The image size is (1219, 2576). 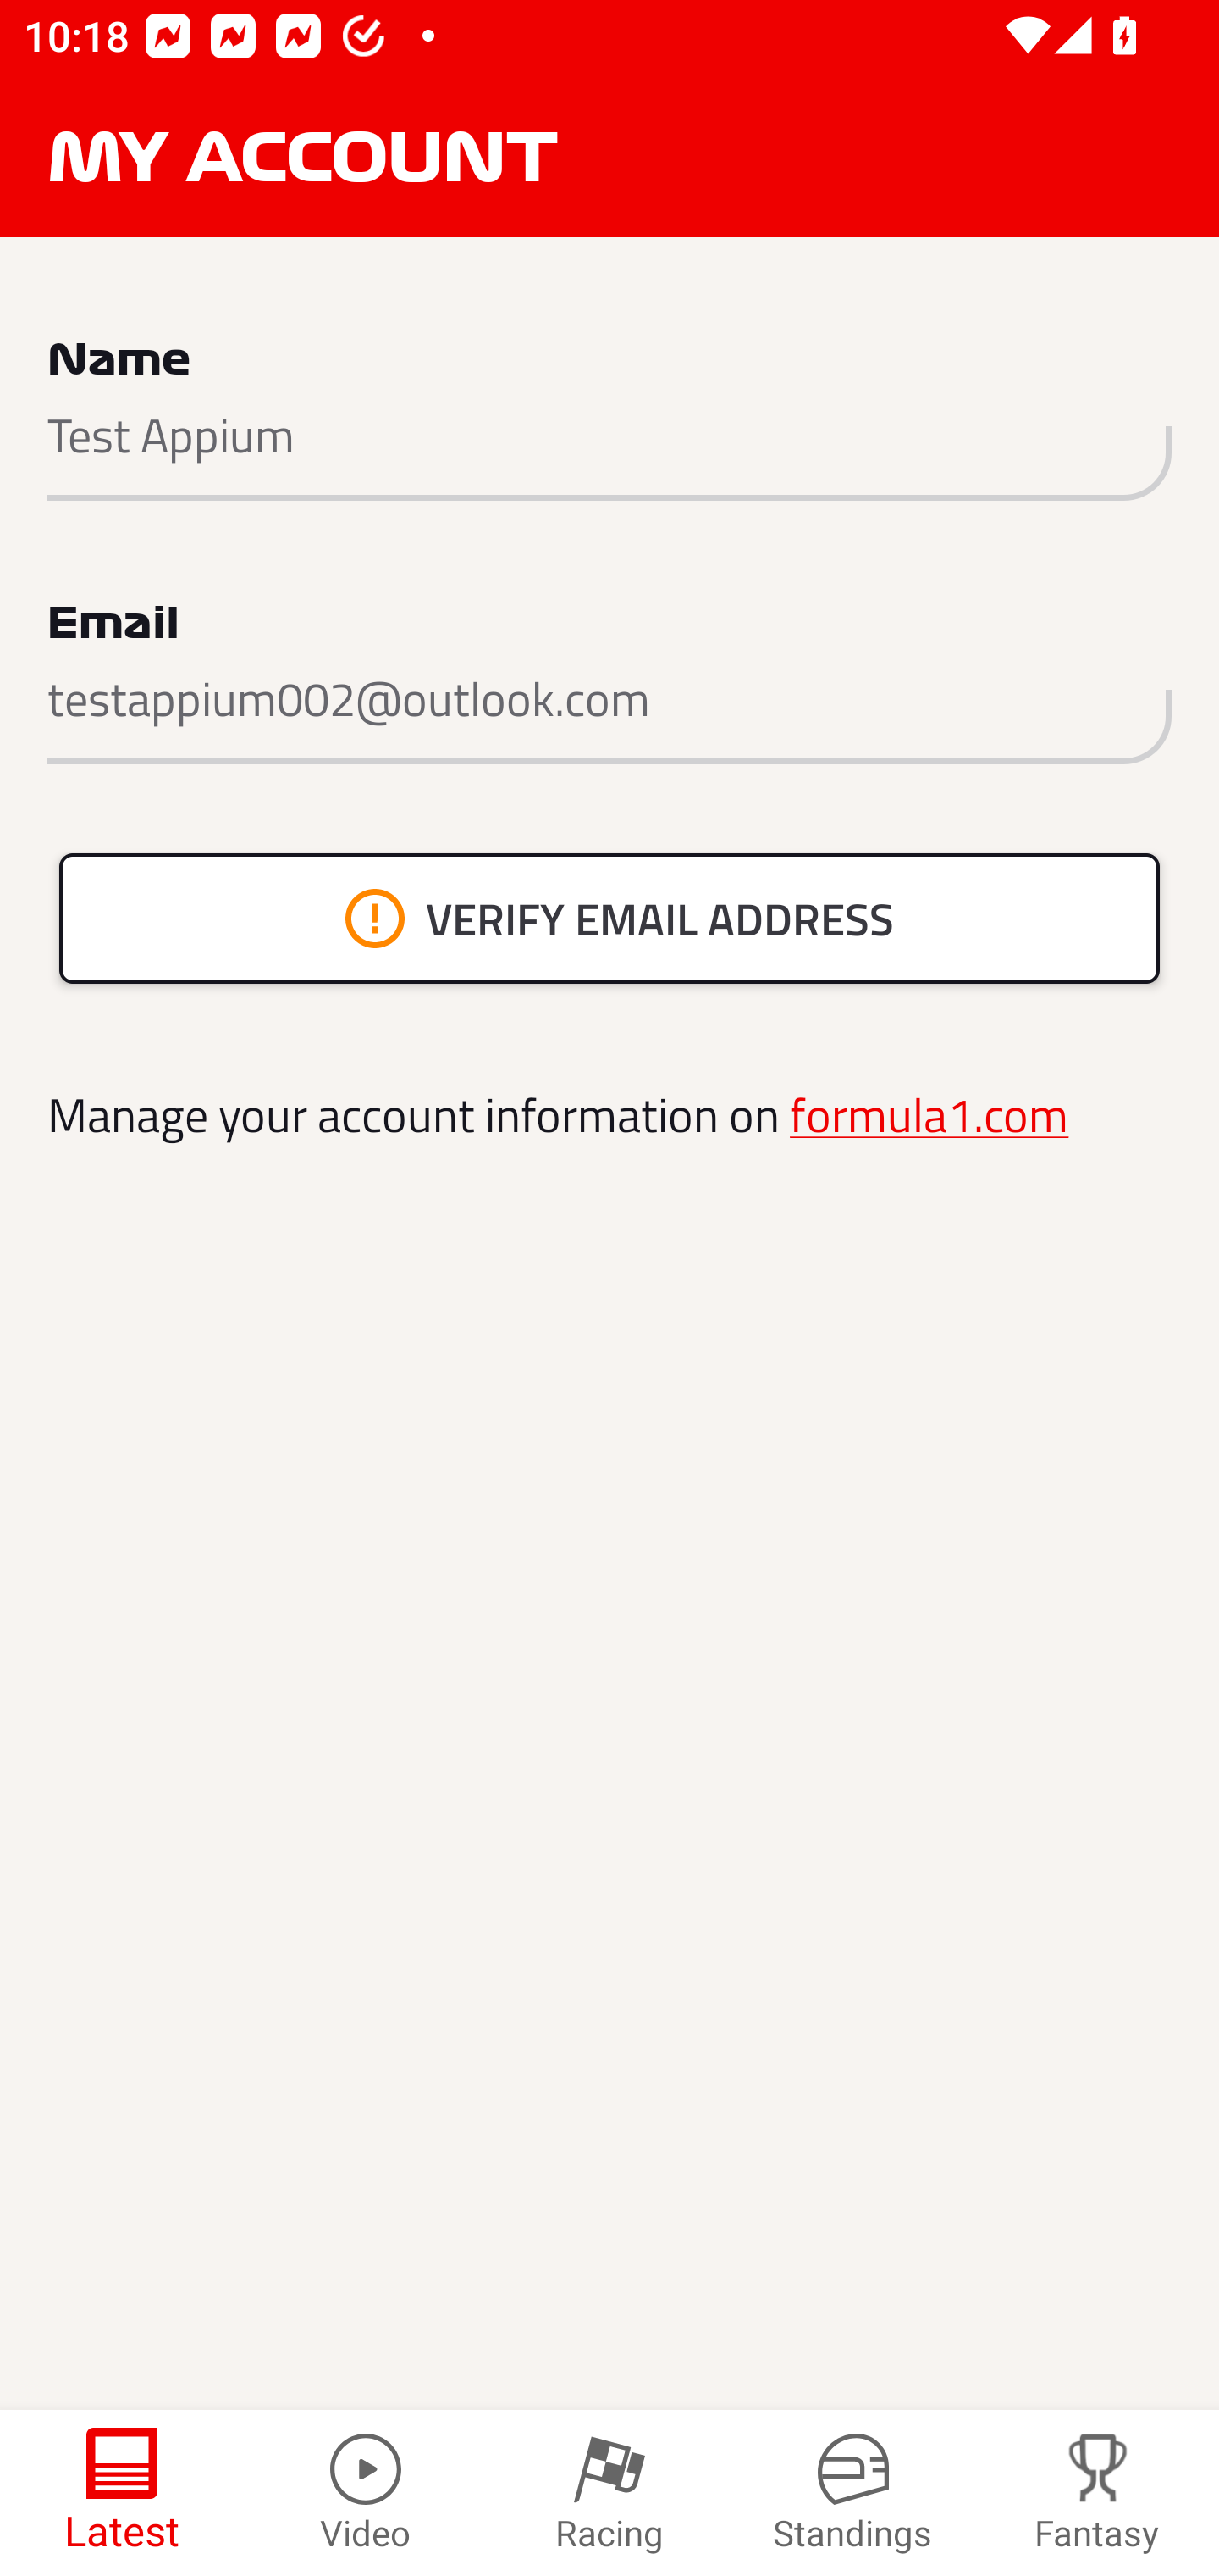 What do you see at coordinates (609, 2493) in the screenshot?
I see `Racing` at bounding box center [609, 2493].